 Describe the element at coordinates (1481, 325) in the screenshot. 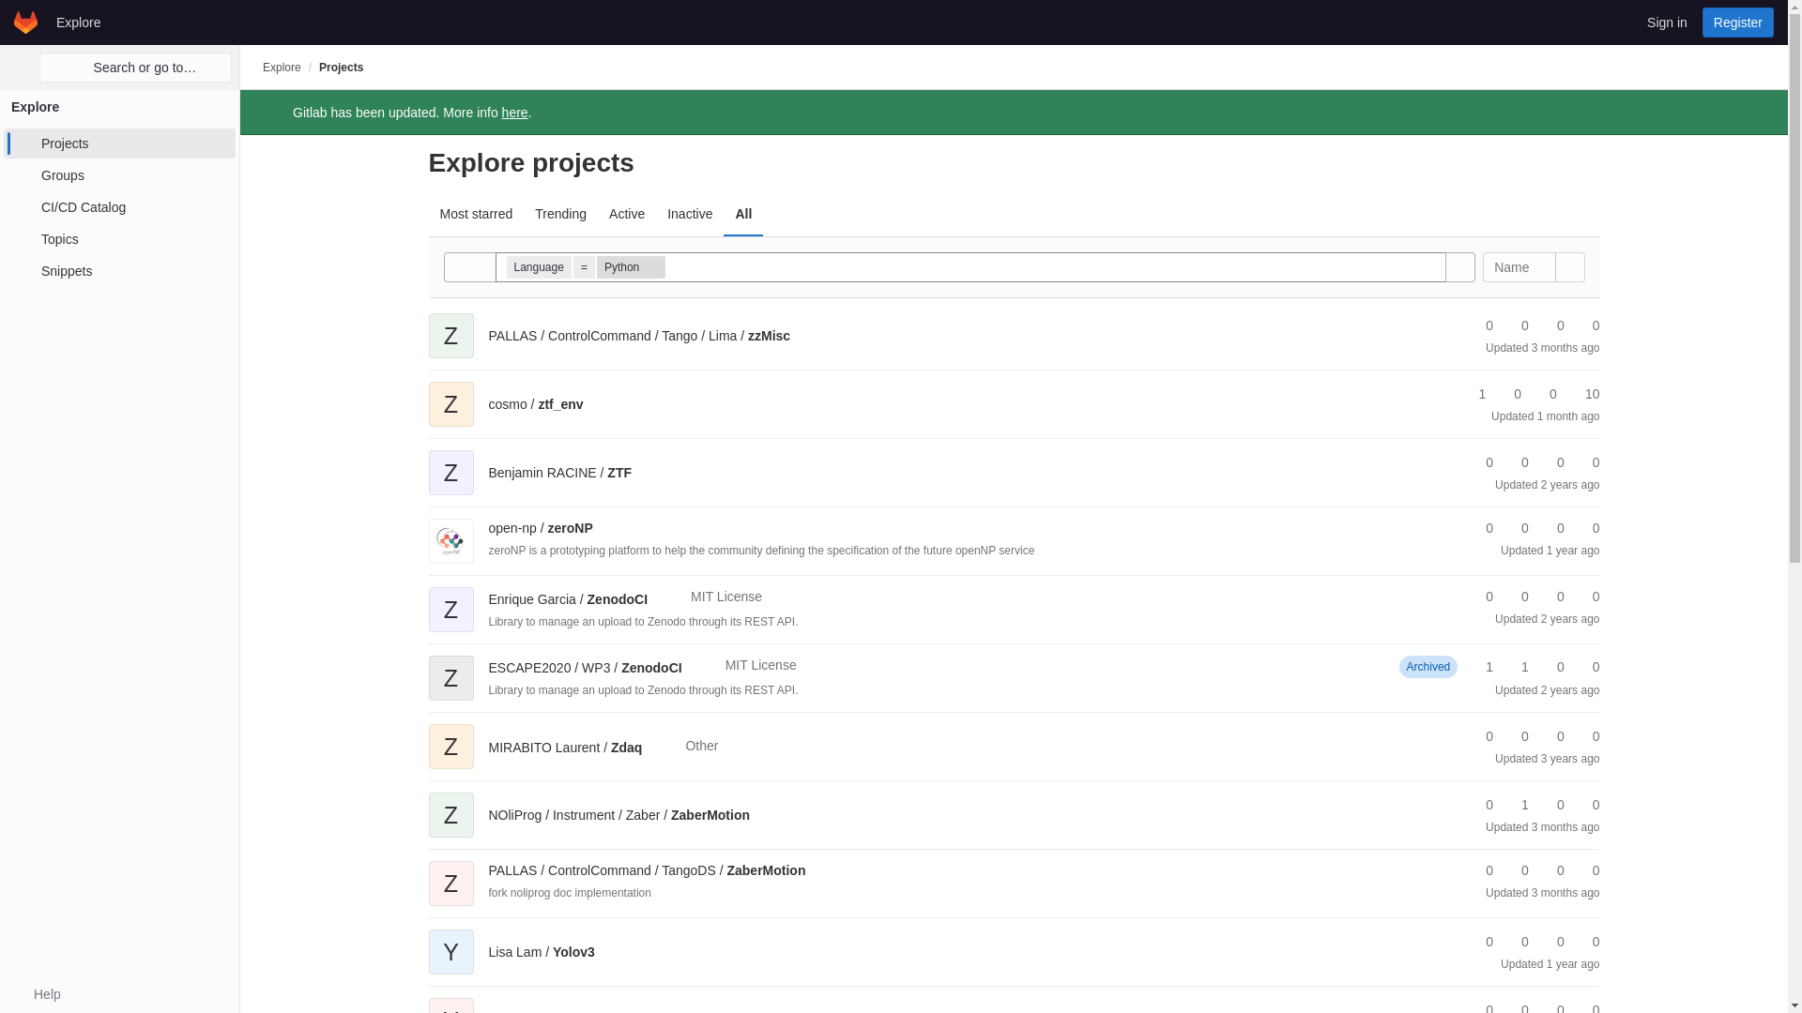

I see `Stars` at that location.